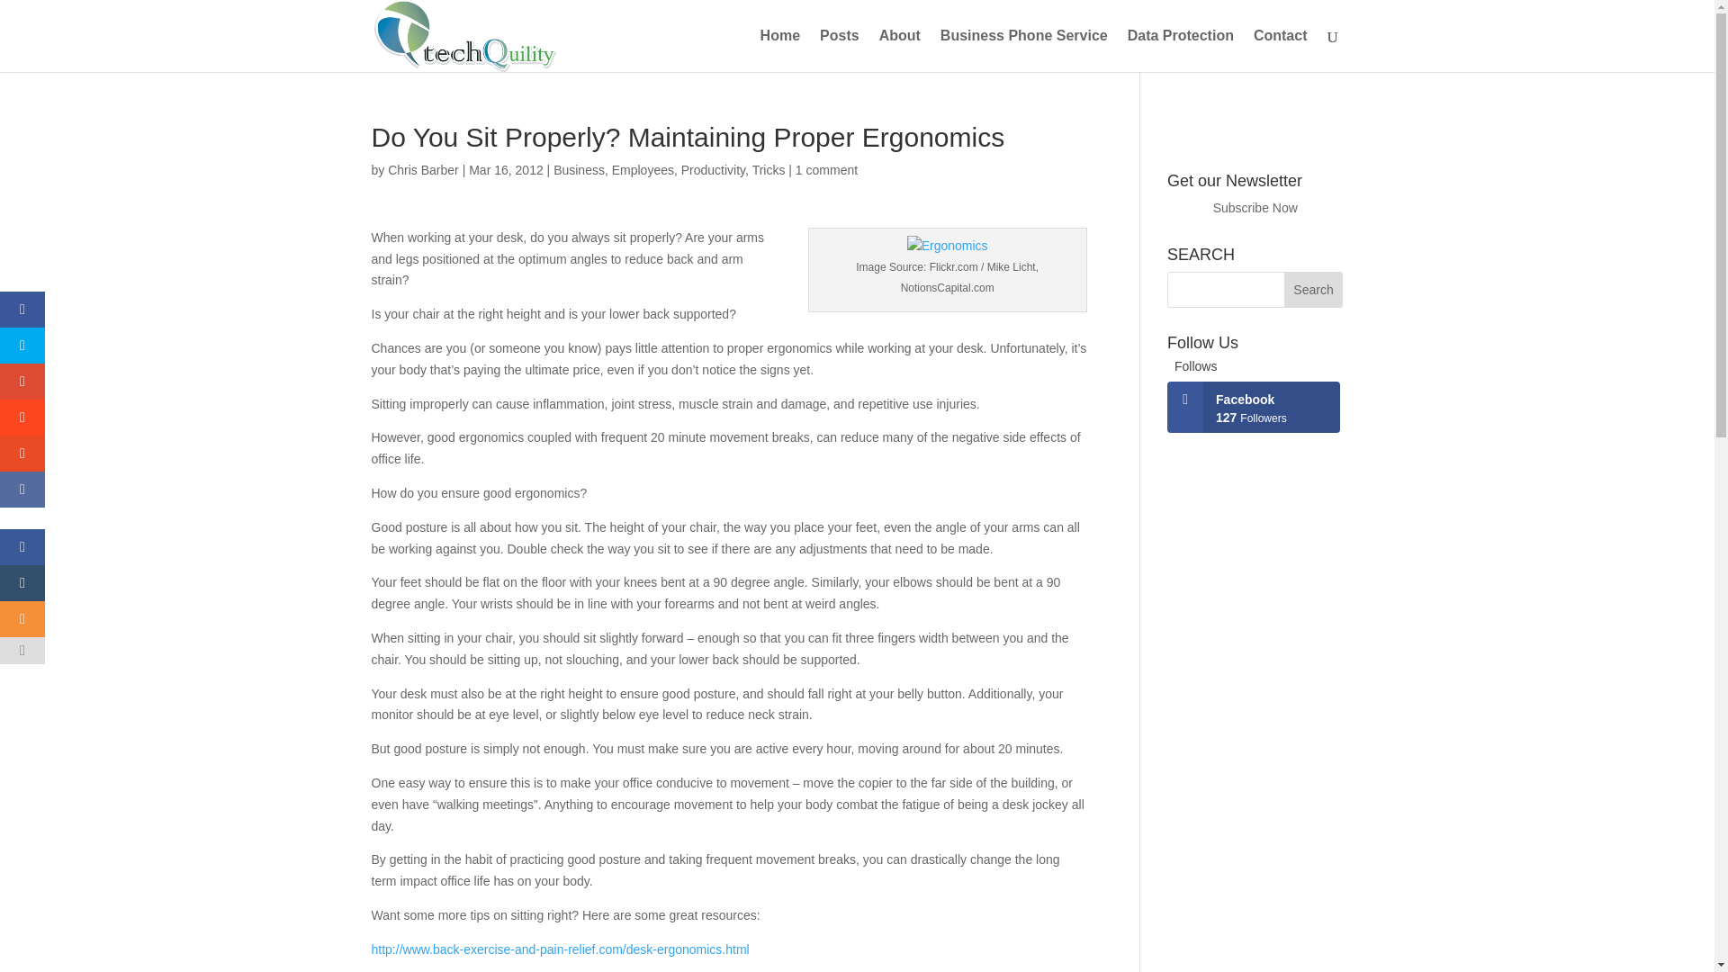 This screenshot has height=972, width=1728. What do you see at coordinates (579, 169) in the screenshot?
I see `Business` at bounding box center [579, 169].